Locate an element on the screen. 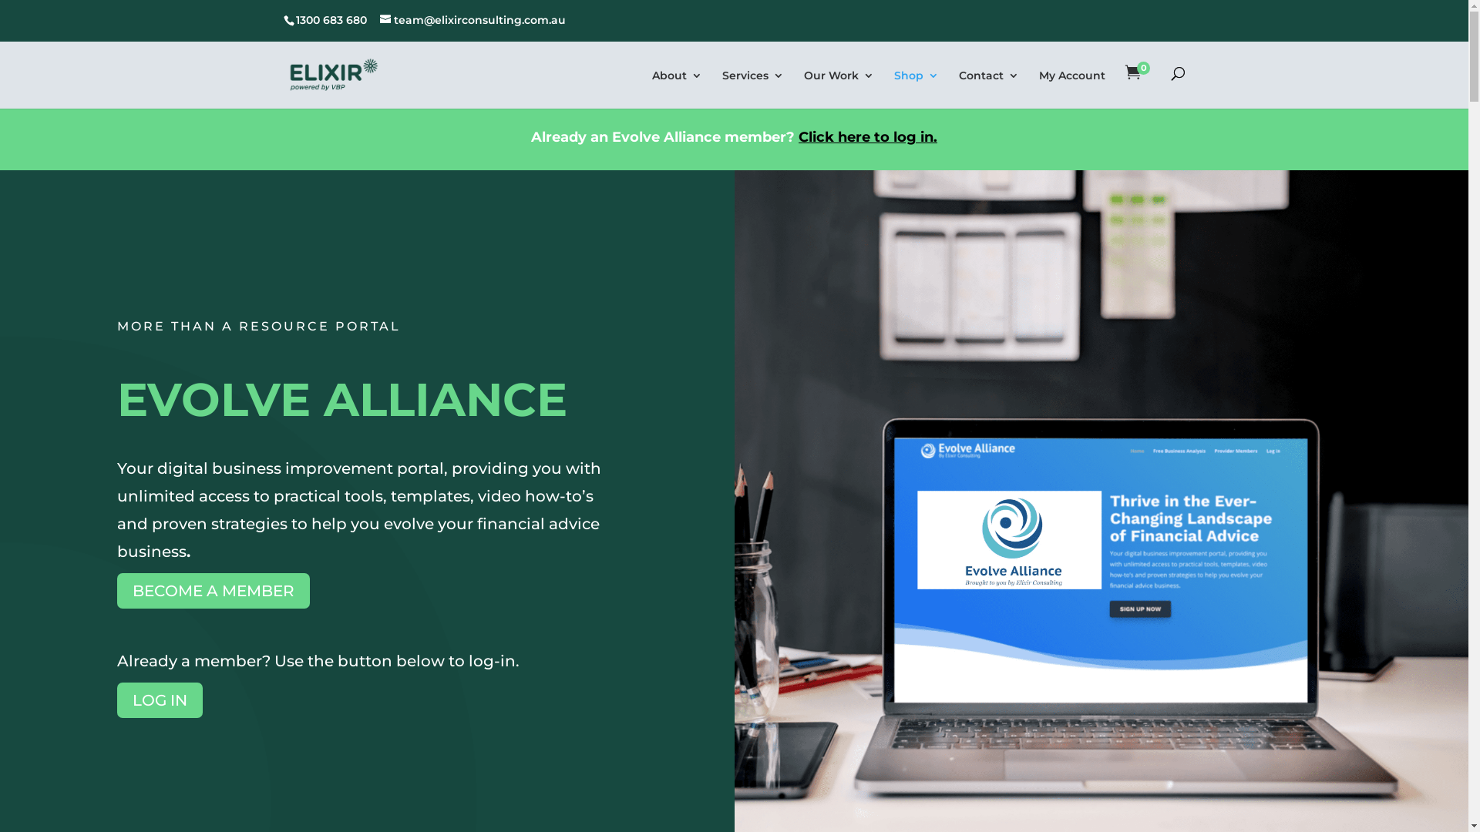 The image size is (1480, 832). Contact is located at coordinates (989, 88).